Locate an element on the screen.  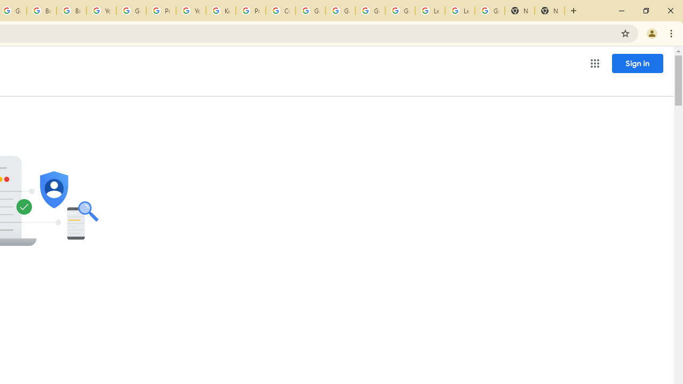
Google Account Help is located at coordinates (370, 11).